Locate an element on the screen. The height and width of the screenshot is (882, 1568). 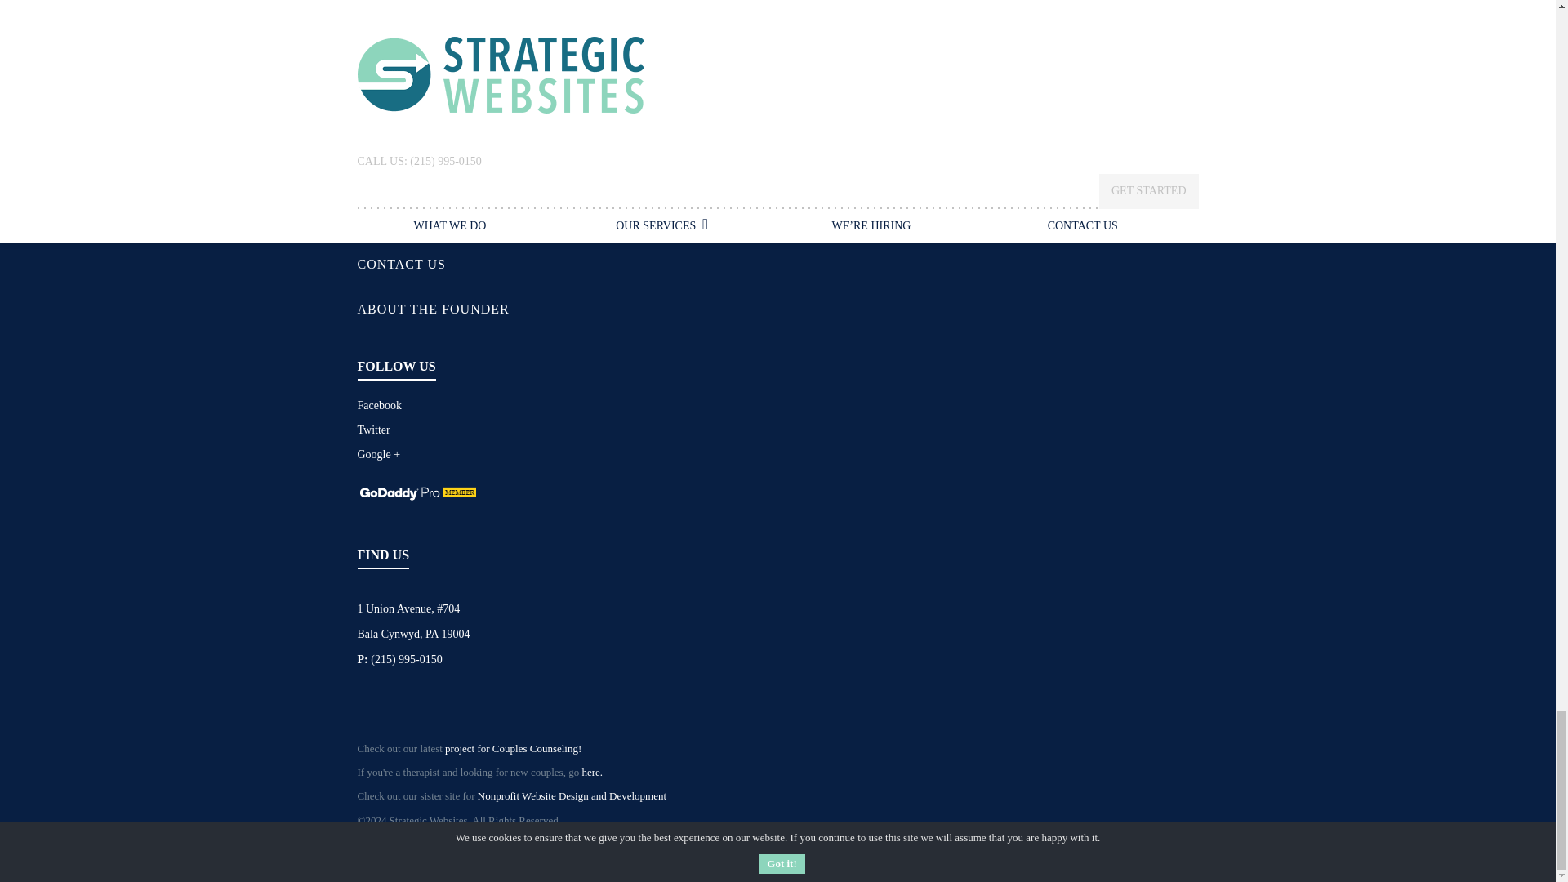
CONTACT US is located at coordinates (401, 264).